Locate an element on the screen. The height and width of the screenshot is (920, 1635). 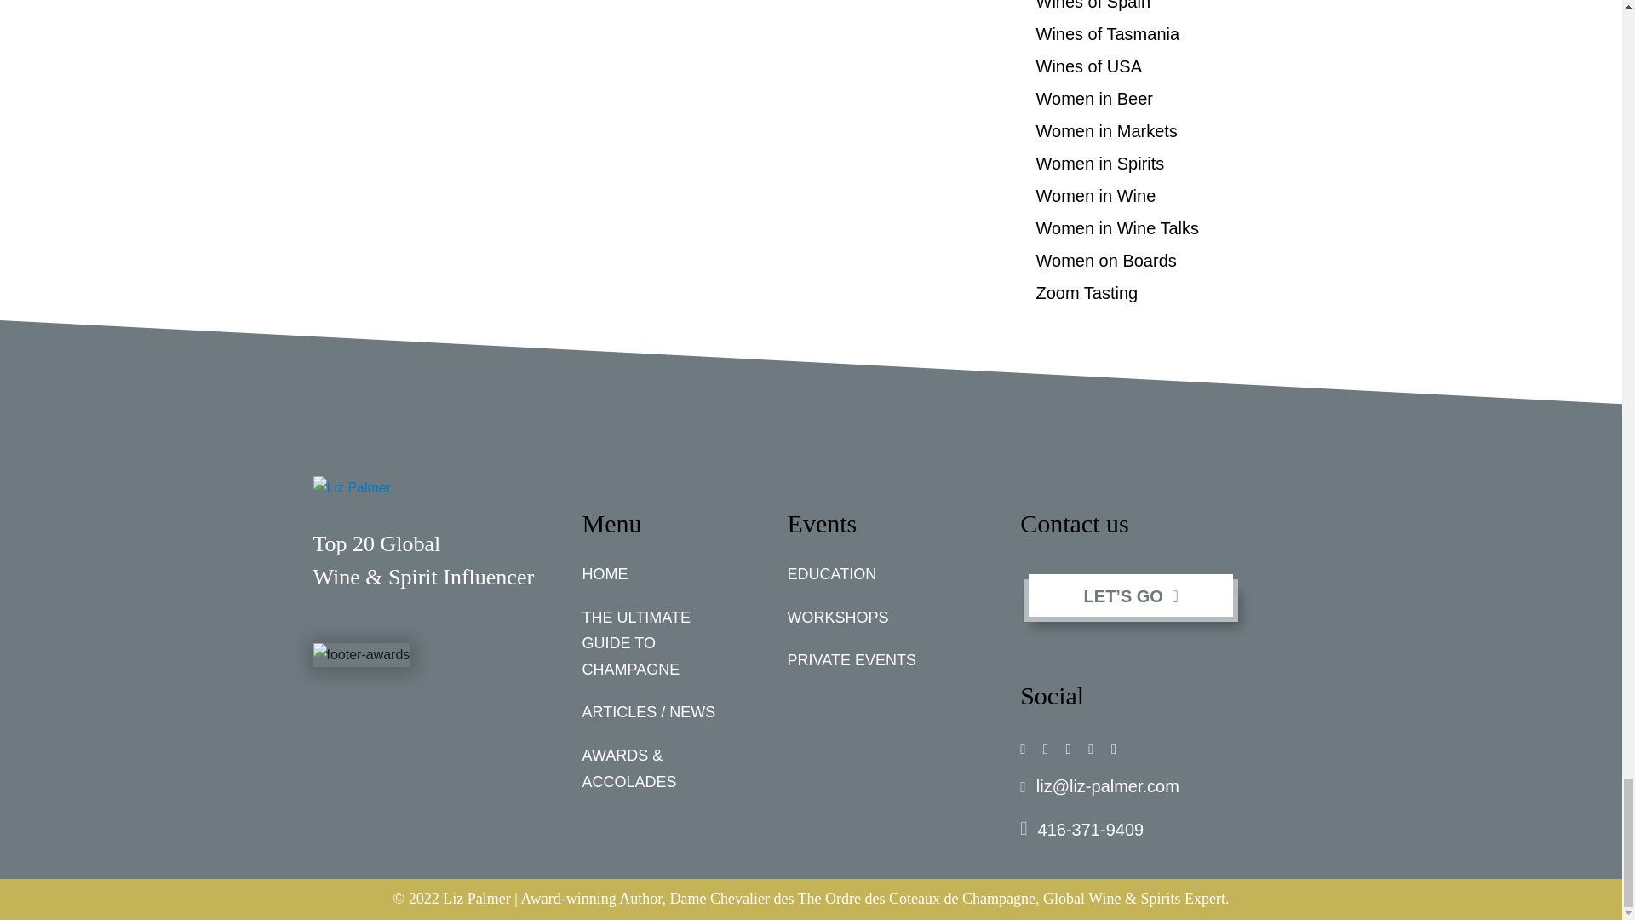
linkedin is located at coordinates (1091, 748).